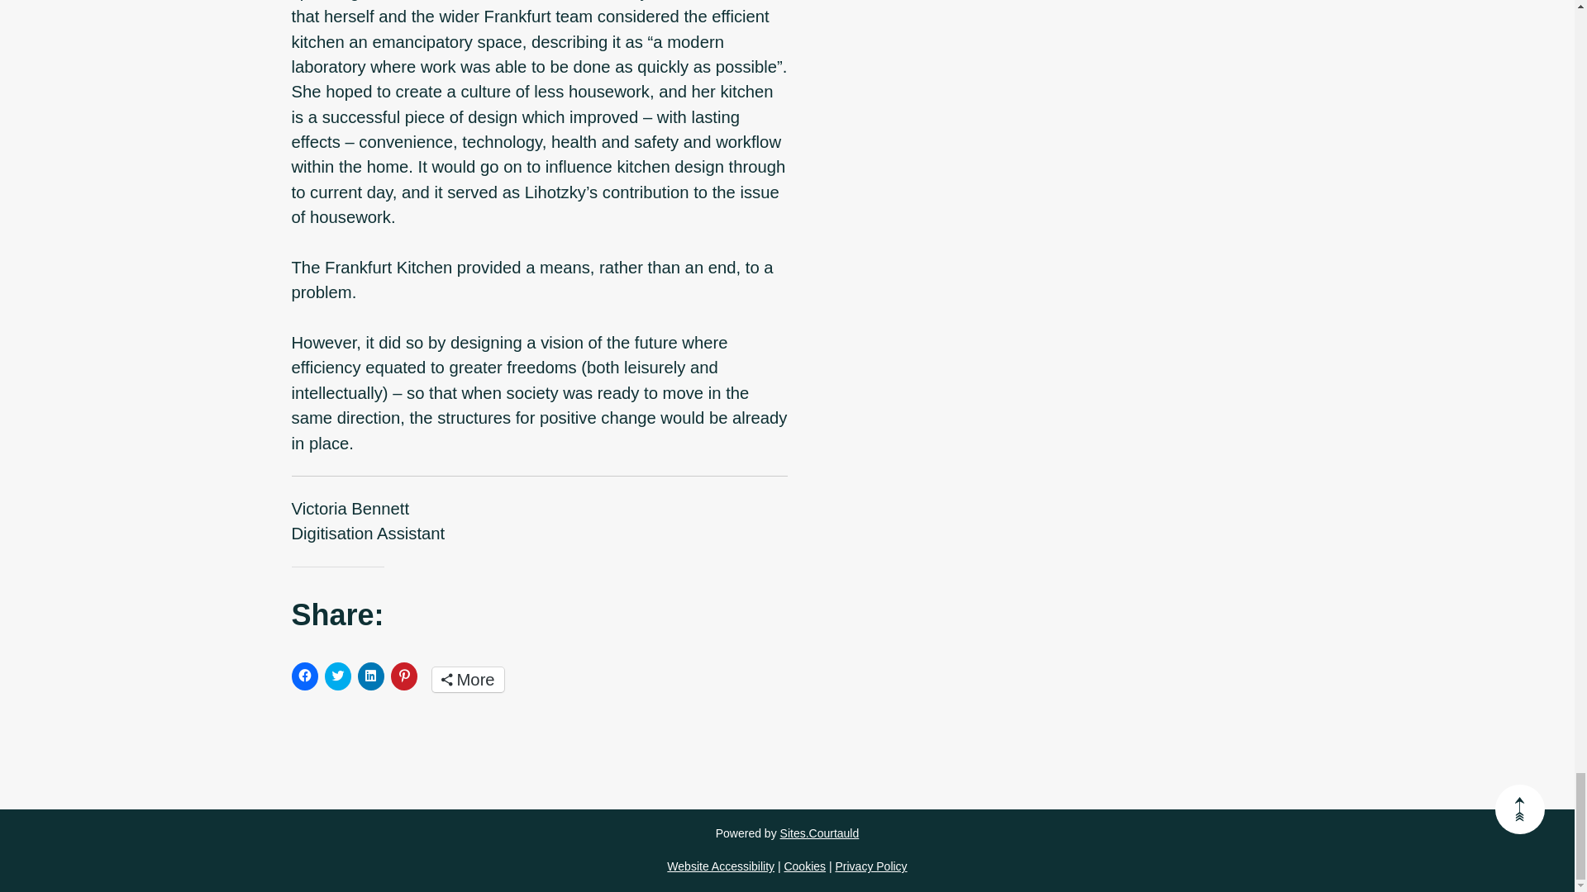 This screenshot has width=1587, height=892. Describe the element at coordinates (304, 676) in the screenshot. I see `Click to share on Facebook` at that location.